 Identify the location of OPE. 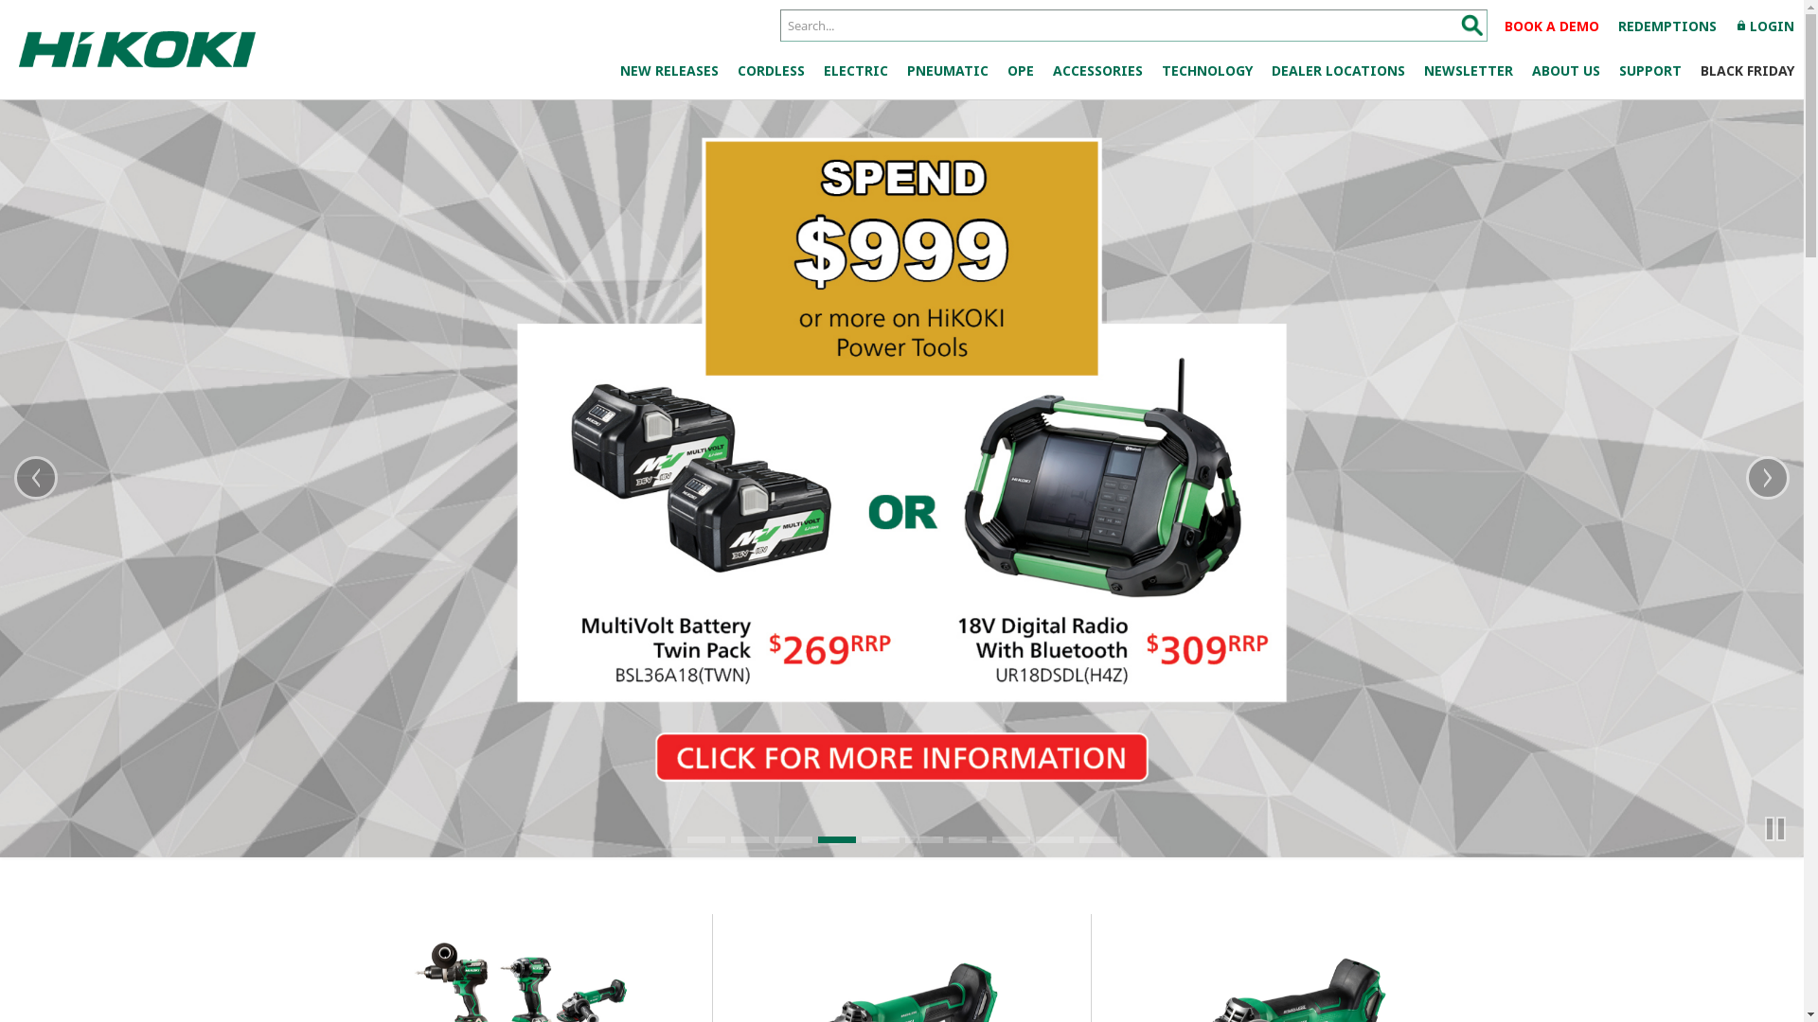
(1021, 71).